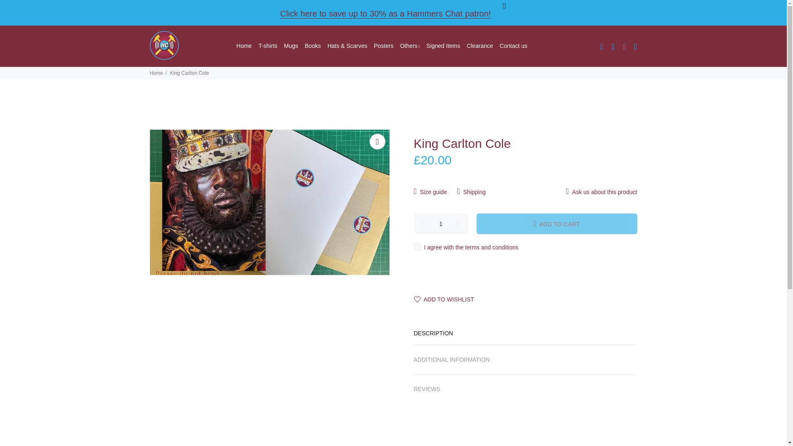  I want to click on Clearance, so click(480, 46).